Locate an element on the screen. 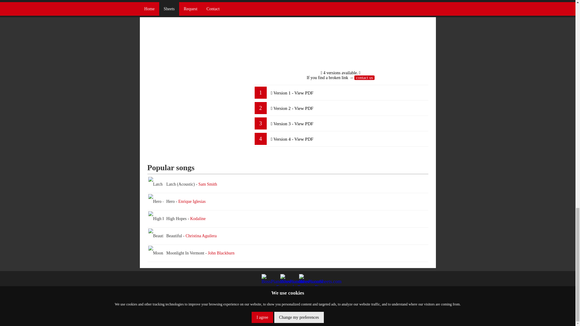 The image size is (580, 326). BossPianoSheets.com on Twitter is located at coordinates (288, 281).